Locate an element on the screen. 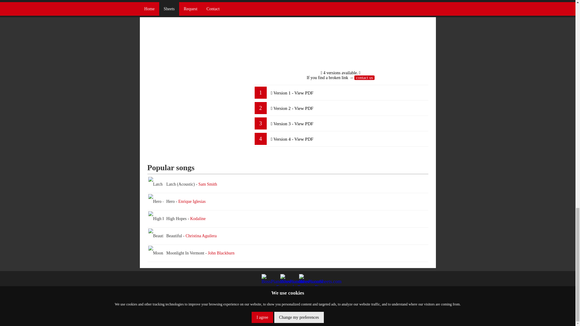 The image size is (580, 326). BossPianoSheets.com on Twitter is located at coordinates (288, 281).